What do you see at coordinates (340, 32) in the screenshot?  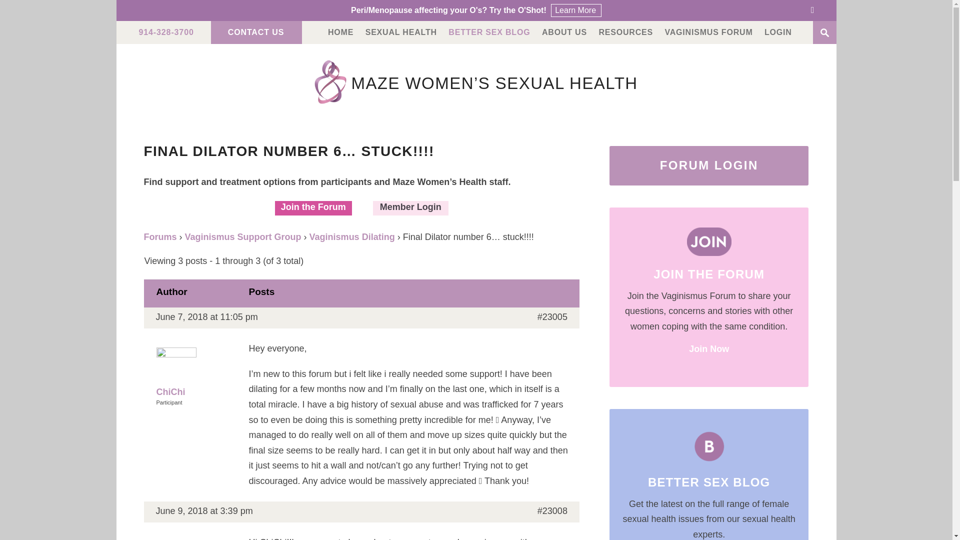 I see `HOME` at bounding box center [340, 32].